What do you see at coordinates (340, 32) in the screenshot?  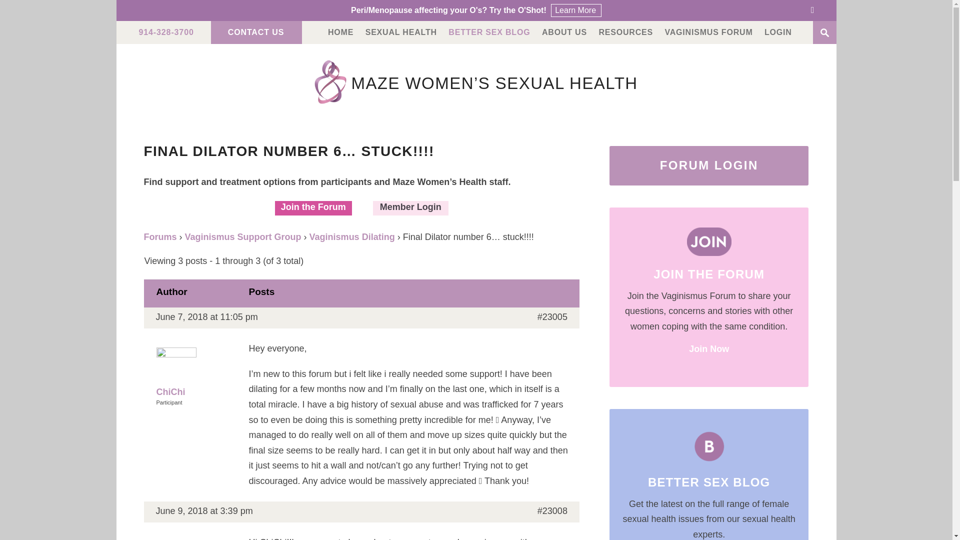 I see `HOME` at bounding box center [340, 32].